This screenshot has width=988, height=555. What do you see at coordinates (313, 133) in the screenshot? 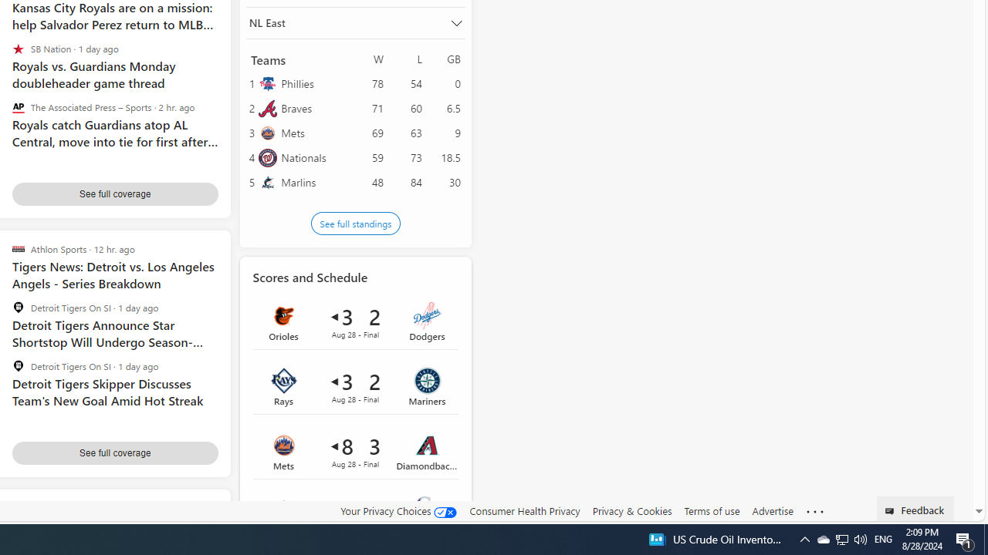
I see `Mets` at bounding box center [313, 133].